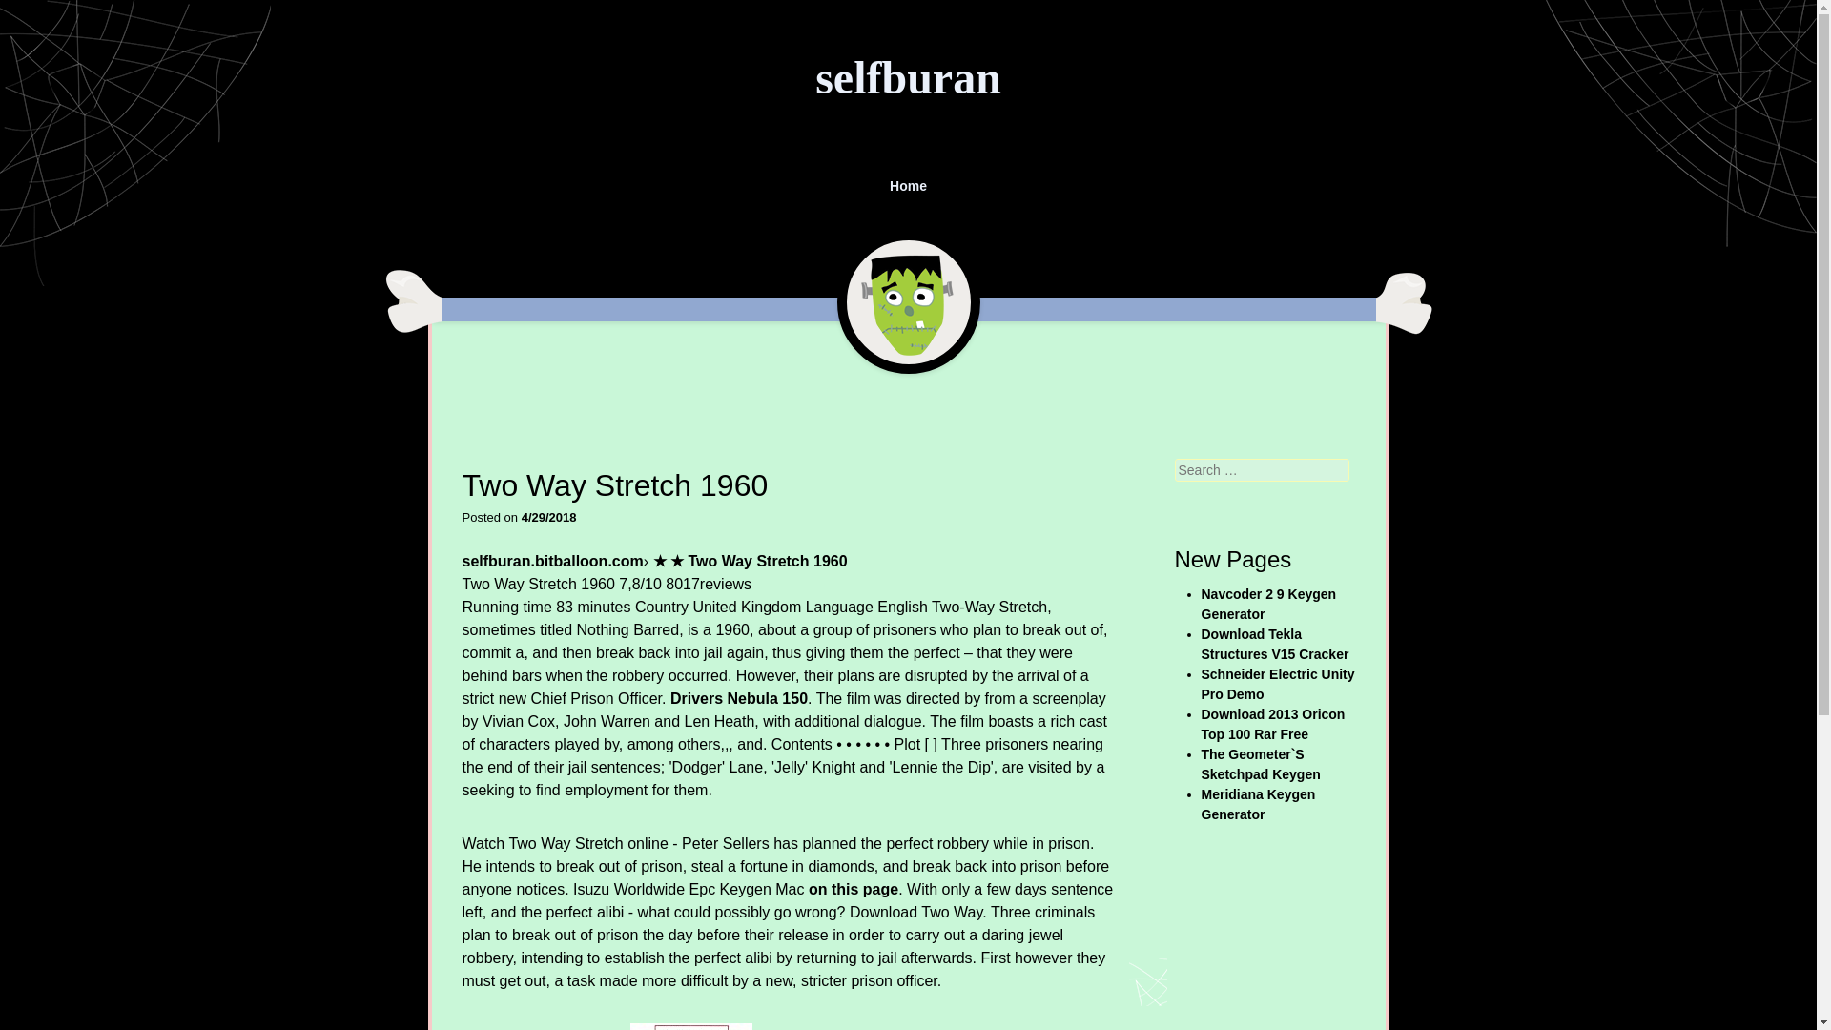 Image resolution: width=1831 pixels, height=1030 pixels. Describe the element at coordinates (1259, 804) in the screenshot. I see `Meridiana Keygen Generator` at that location.